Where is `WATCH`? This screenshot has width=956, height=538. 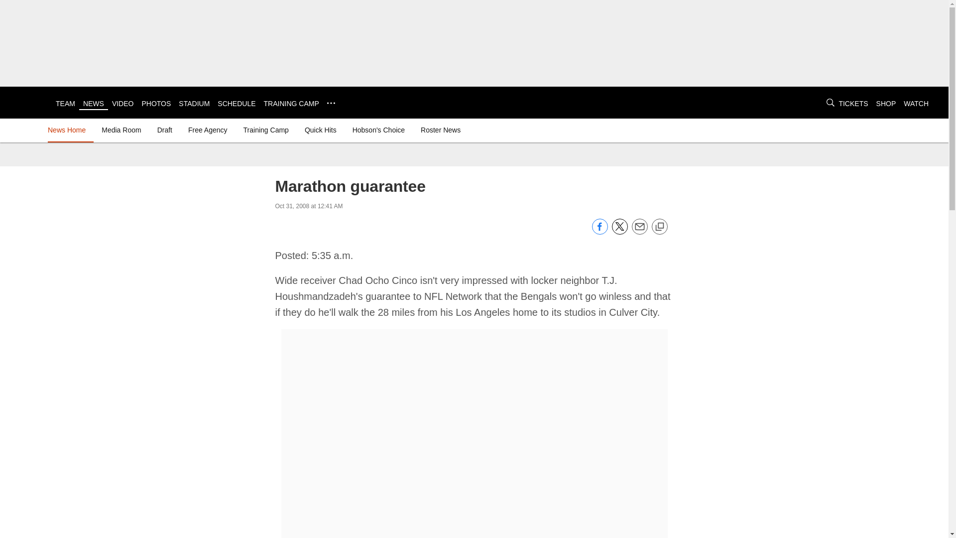 WATCH is located at coordinates (916, 104).